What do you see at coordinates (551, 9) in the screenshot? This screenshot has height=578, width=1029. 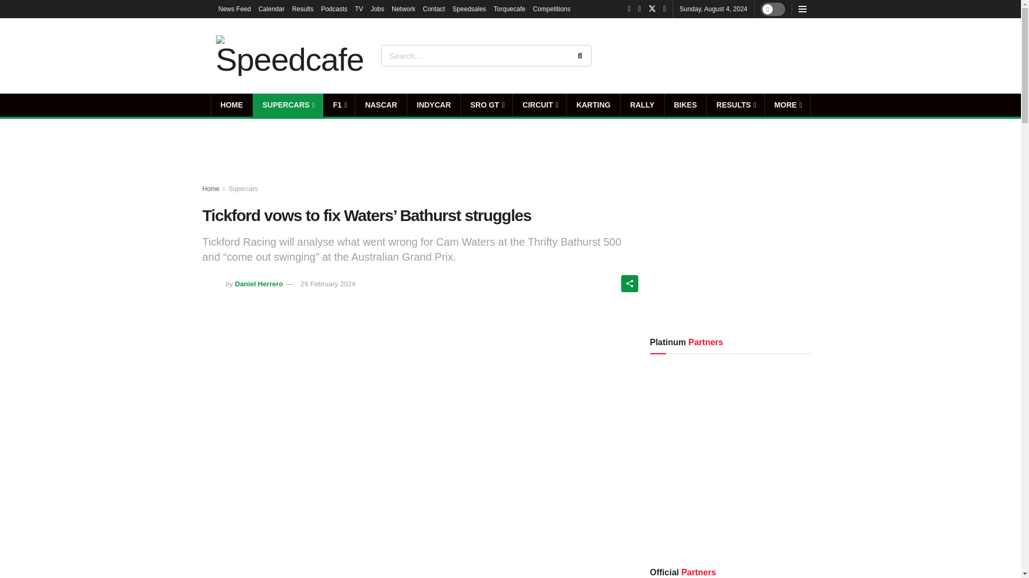 I see `Competitions` at bounding box center [551, 9].